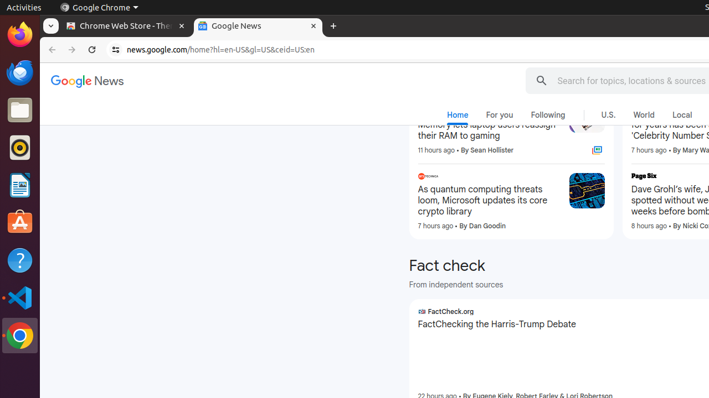  I want to click on Back, so click(51, 50).